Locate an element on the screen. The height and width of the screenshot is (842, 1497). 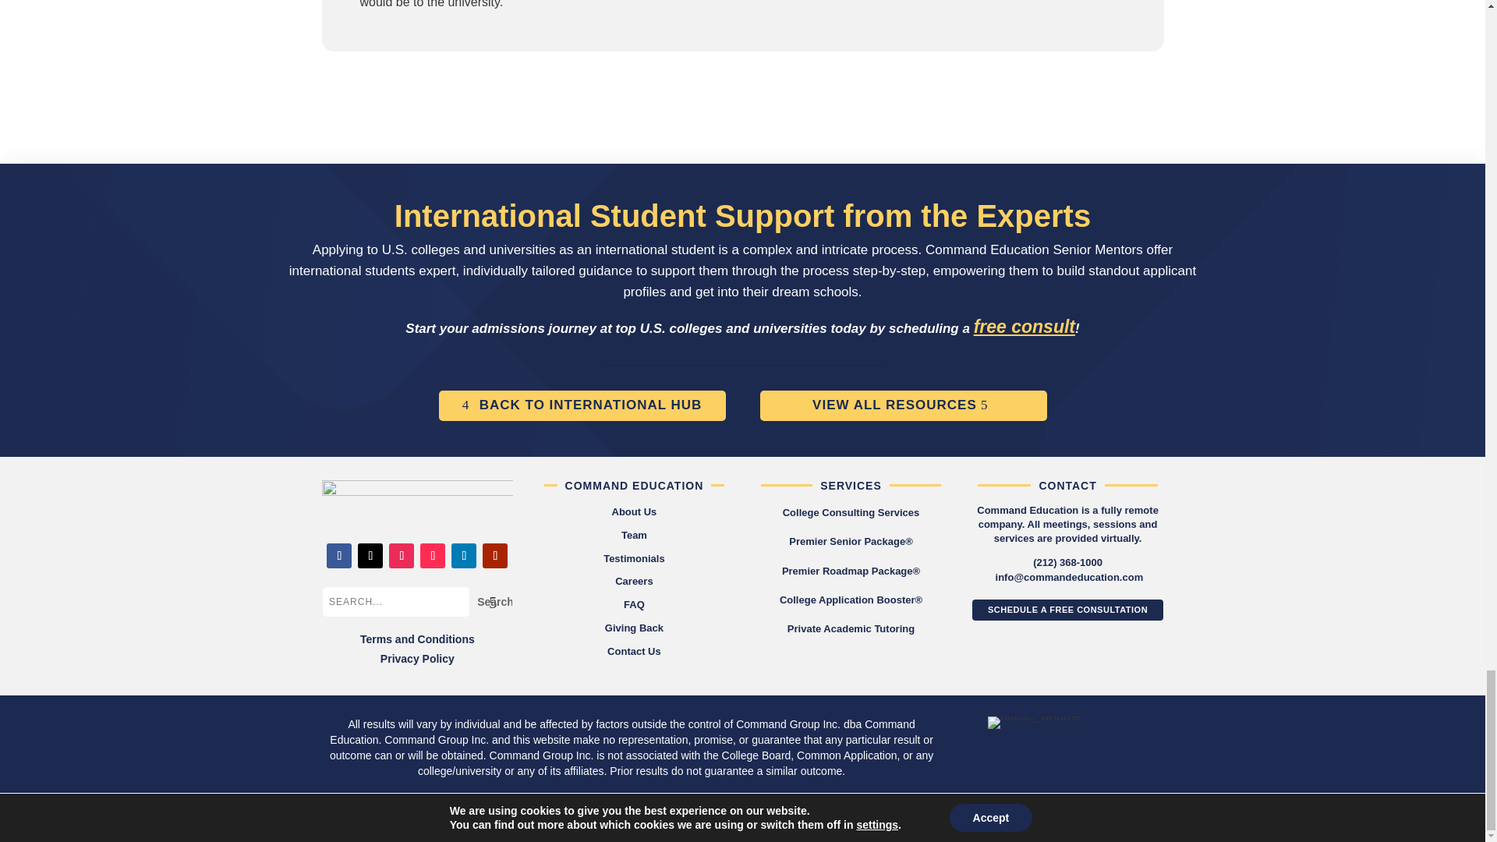
Search is located at coordinates (490, 601).